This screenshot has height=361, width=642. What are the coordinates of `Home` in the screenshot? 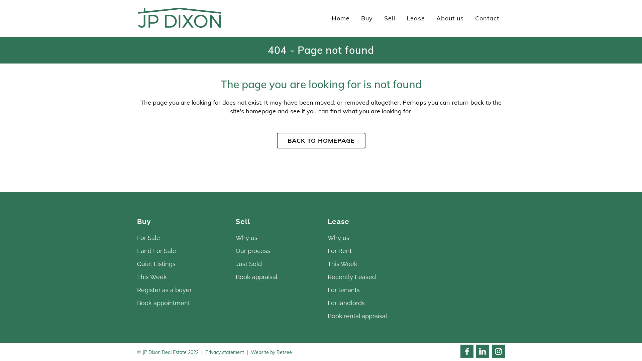 It's located at (341, 18).